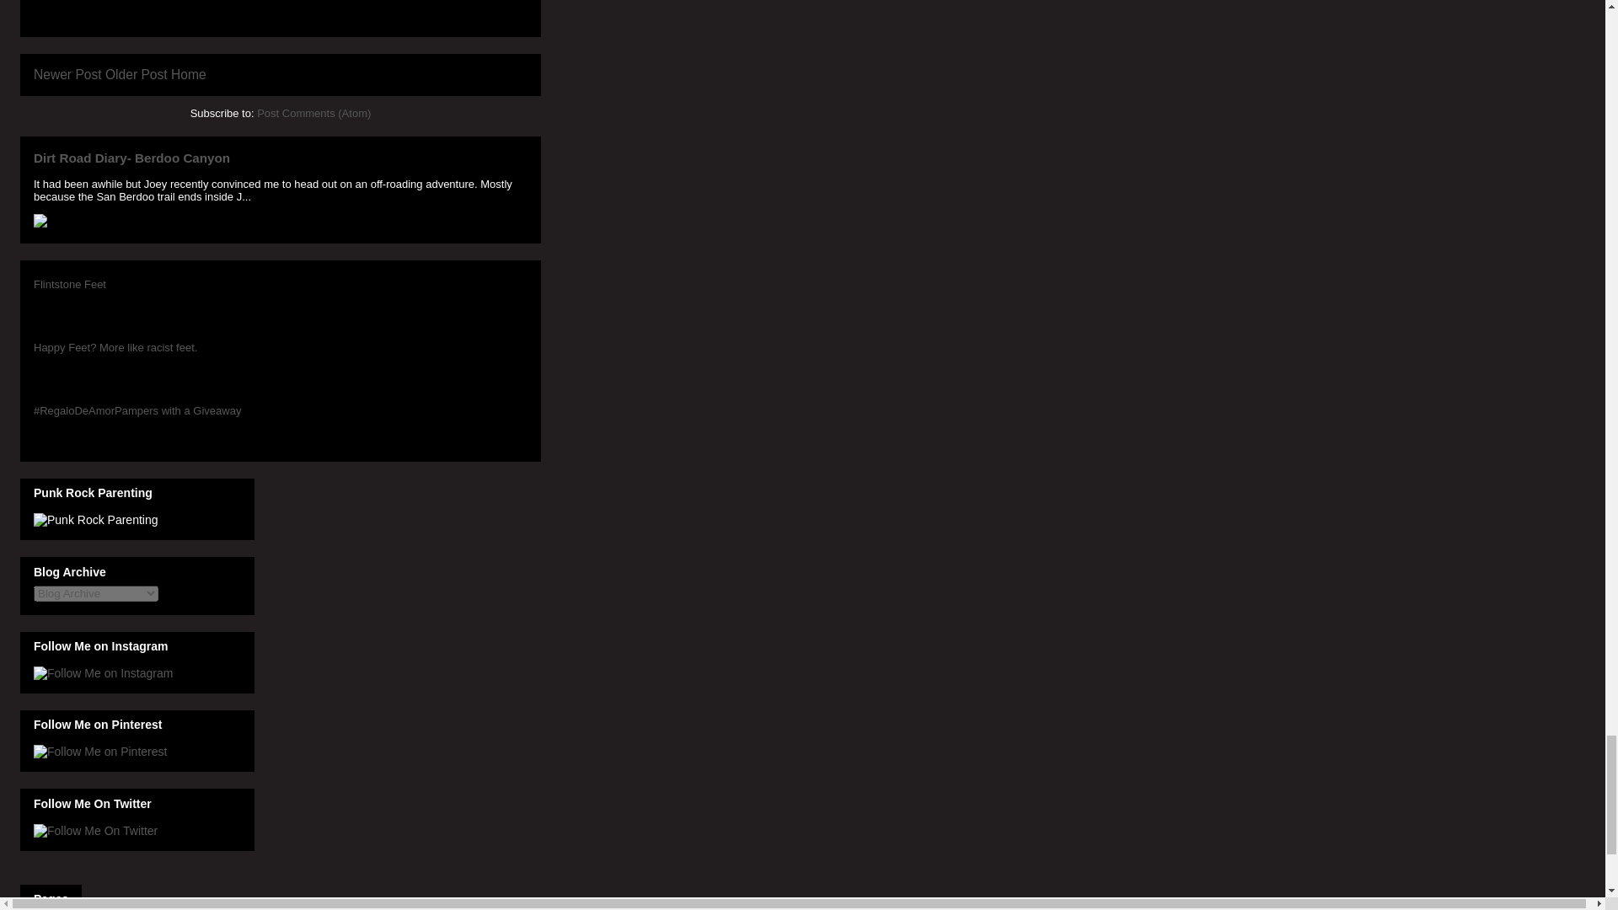 This screenshot has width=1618, height=910. What do you see at coordinates (131, 158) in the screenshot?
I see `Dirt Road Diary- Berdoo Canyon` at bounding box center [131, 158].